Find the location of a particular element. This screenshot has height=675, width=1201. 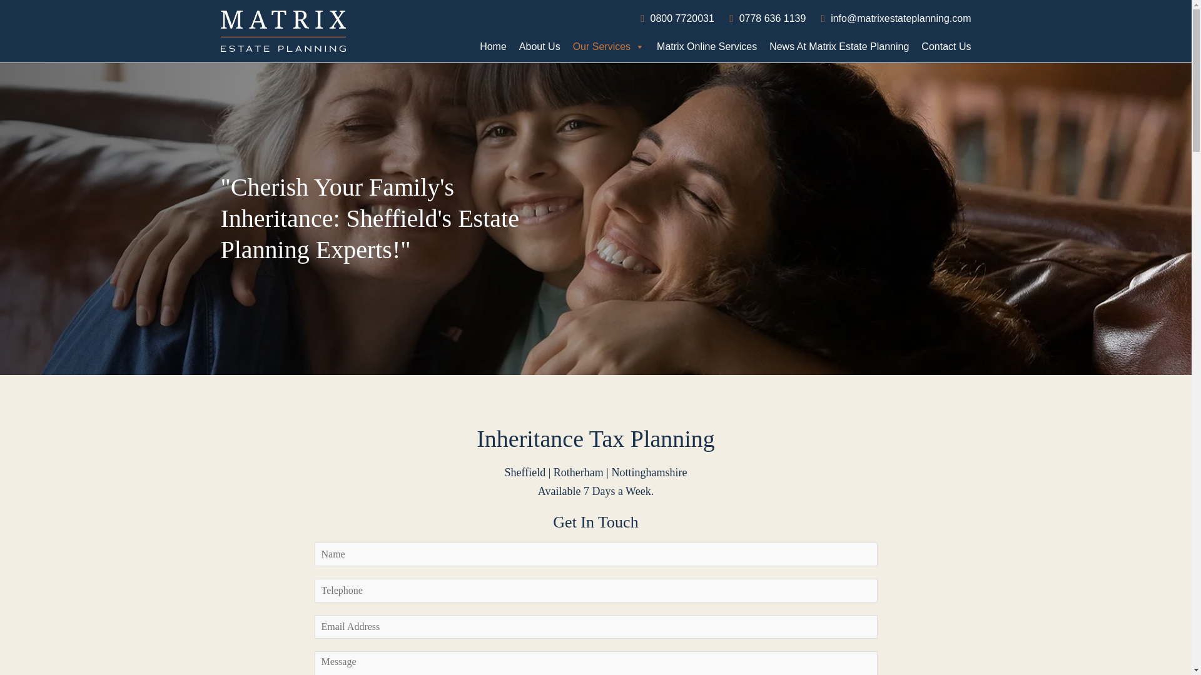

Matrix Online Services is located at coordinates (707, 46).